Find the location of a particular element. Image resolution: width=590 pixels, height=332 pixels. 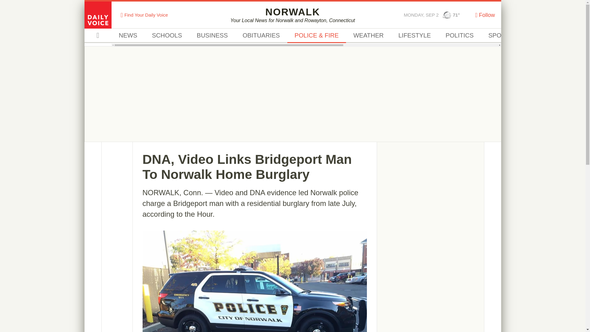

WEATHER is located at coordinates (368, 36).